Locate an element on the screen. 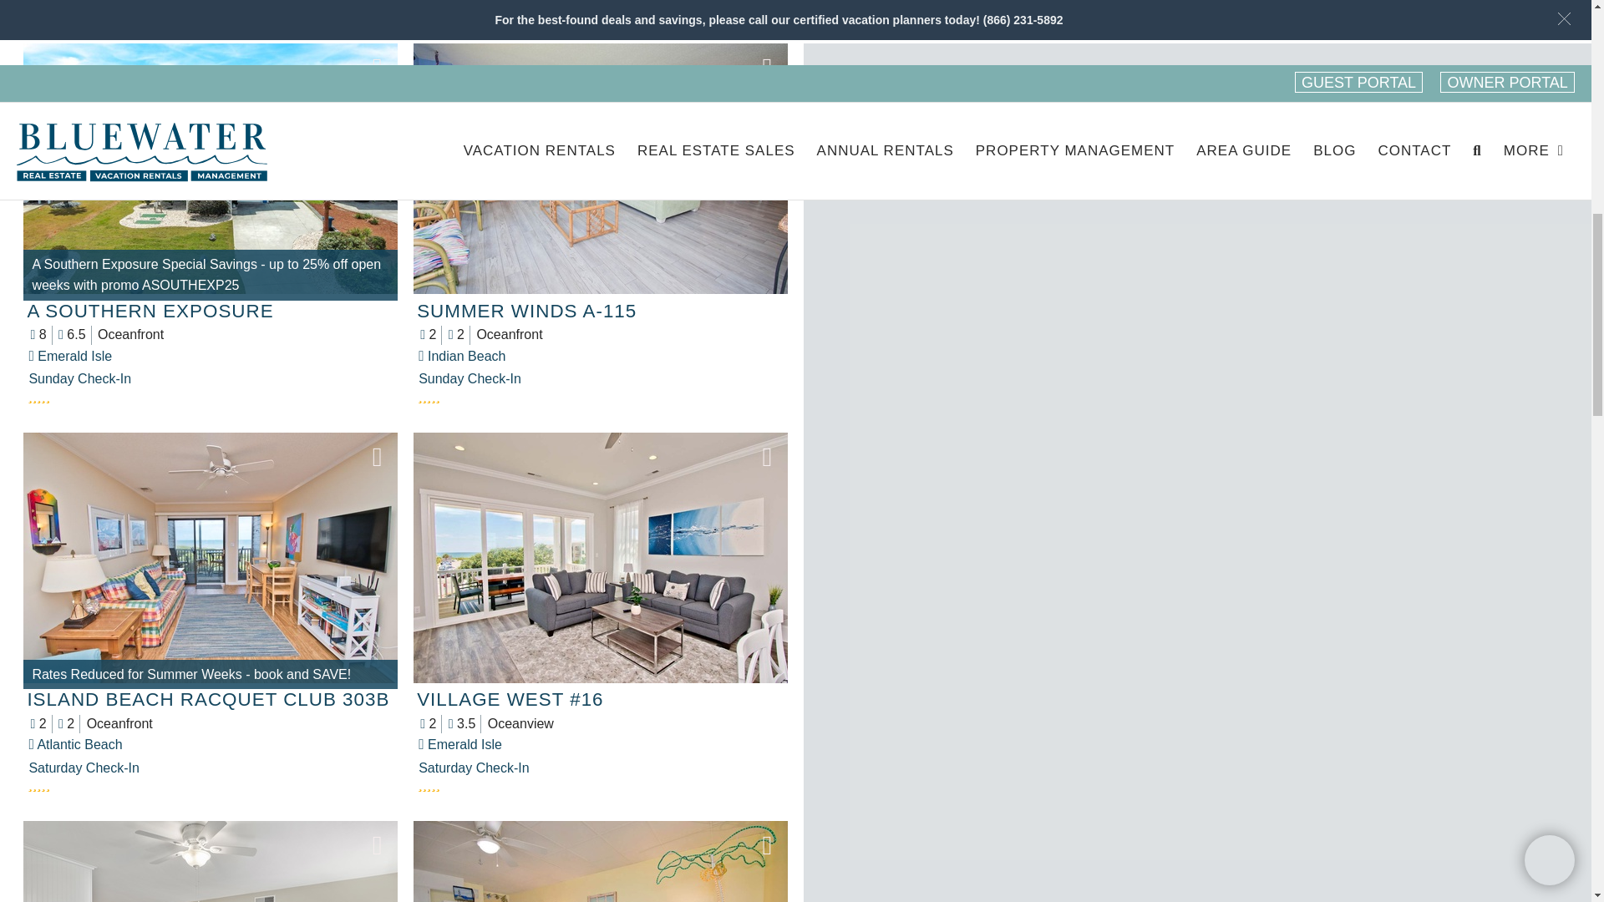  Favorite is located at coordinates (378, 845).